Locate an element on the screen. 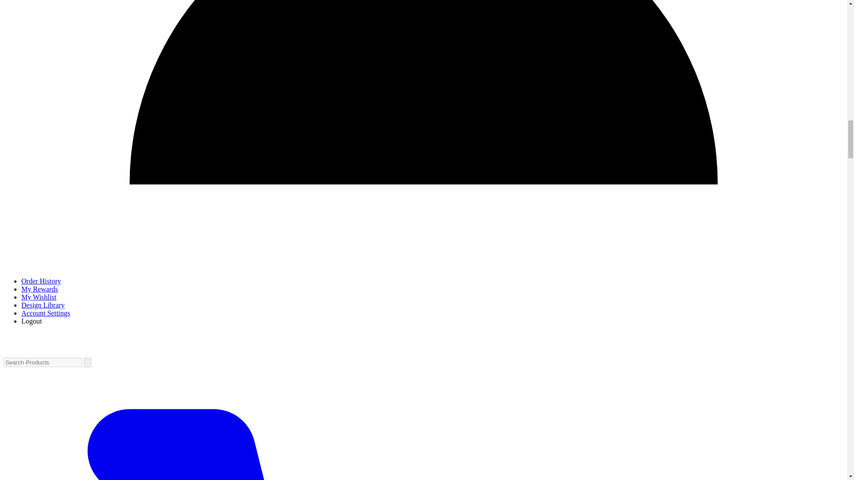 This screenshot has height=480, width=854. MatterHackers is located at coordinates (48, 350).